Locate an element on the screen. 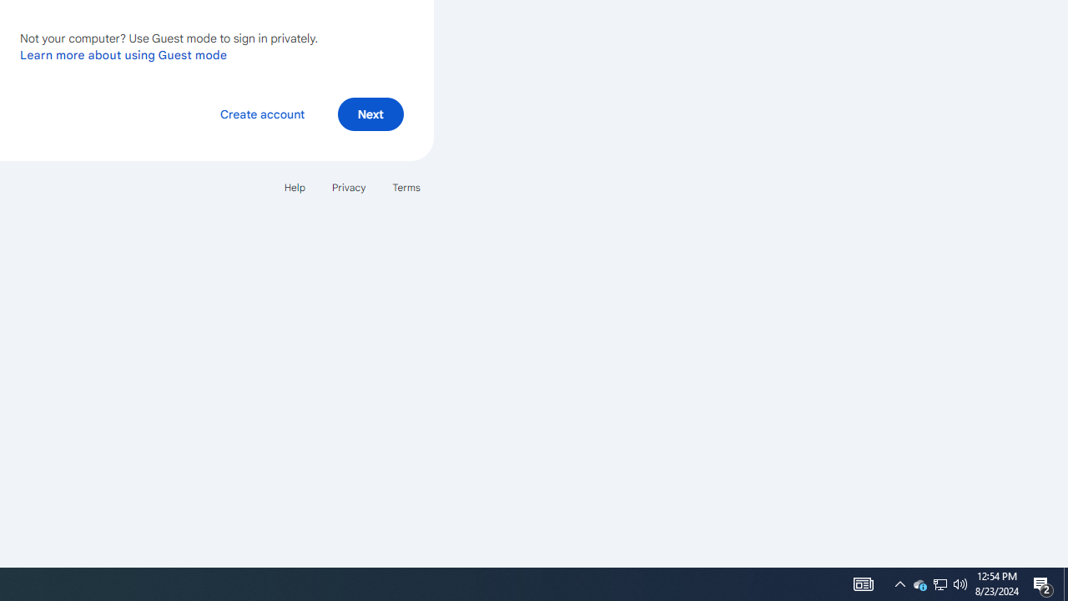 The height and width of the screenshot is (601, 1068). Next is located at coordinates (370, 114).